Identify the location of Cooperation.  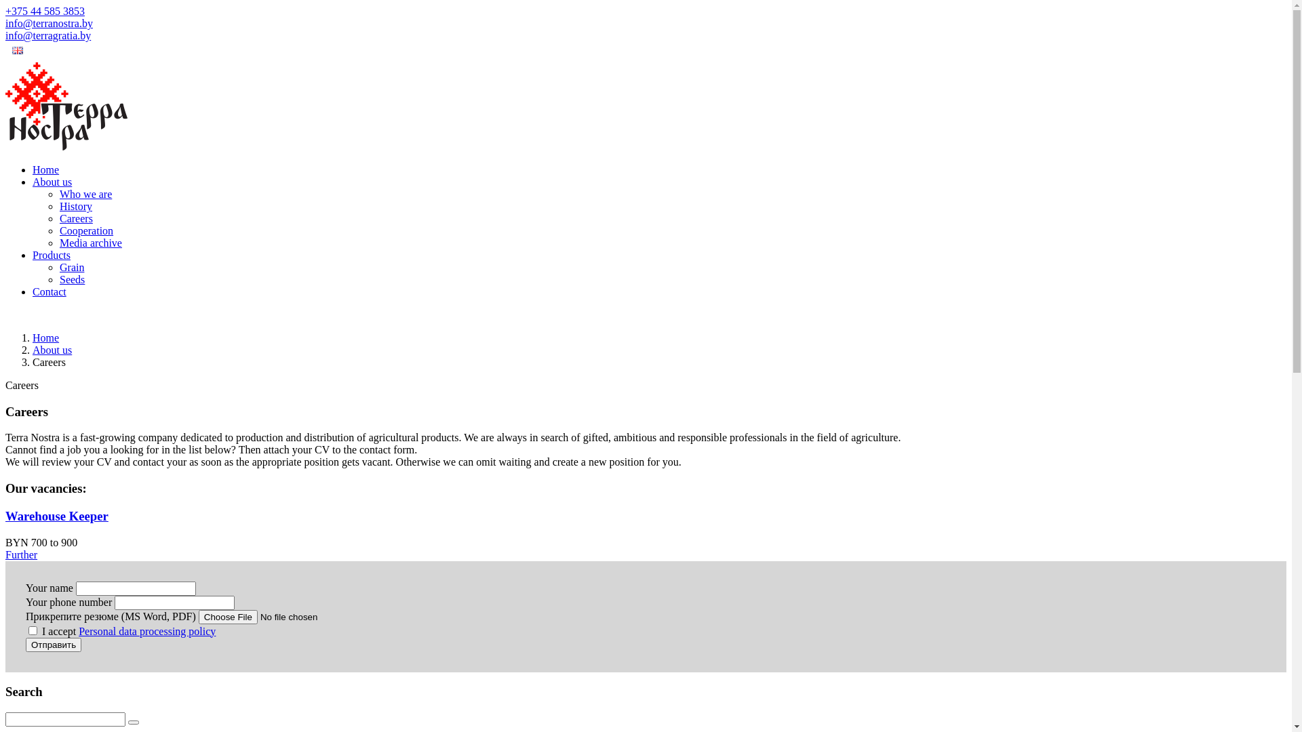
(87, 230).